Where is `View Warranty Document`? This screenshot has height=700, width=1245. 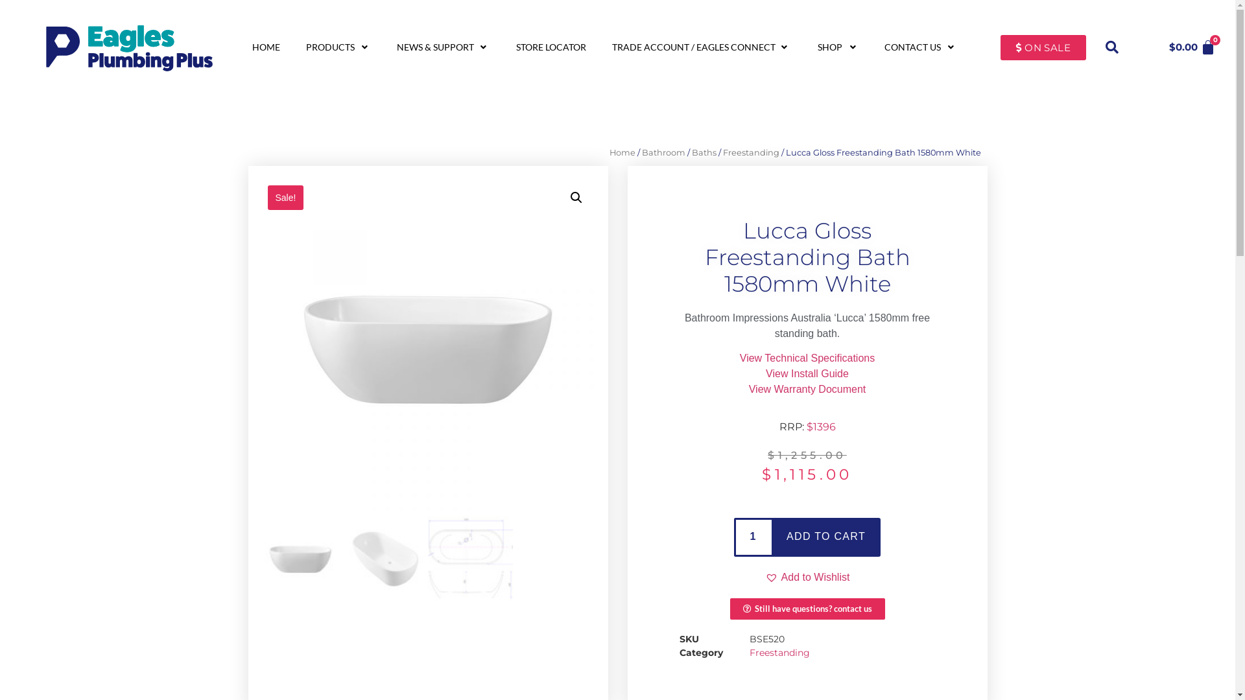 View Warranty Document is located at coordinates (808, 389).